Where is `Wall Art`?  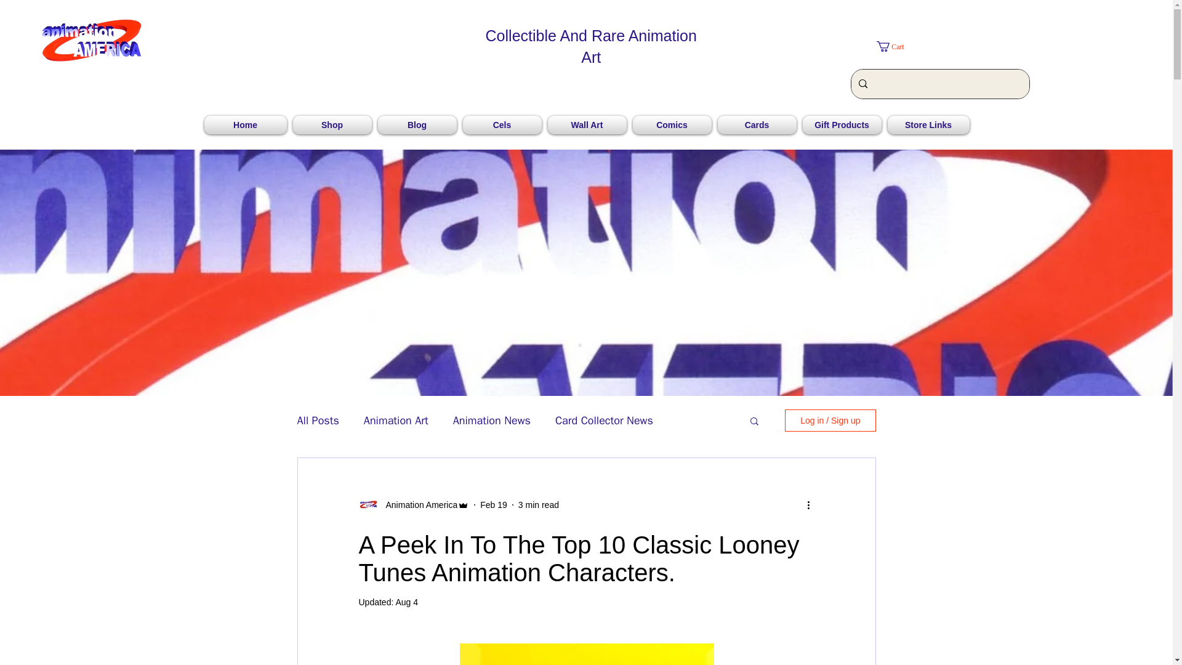
Wall Art is located at coordinates (586, 124).